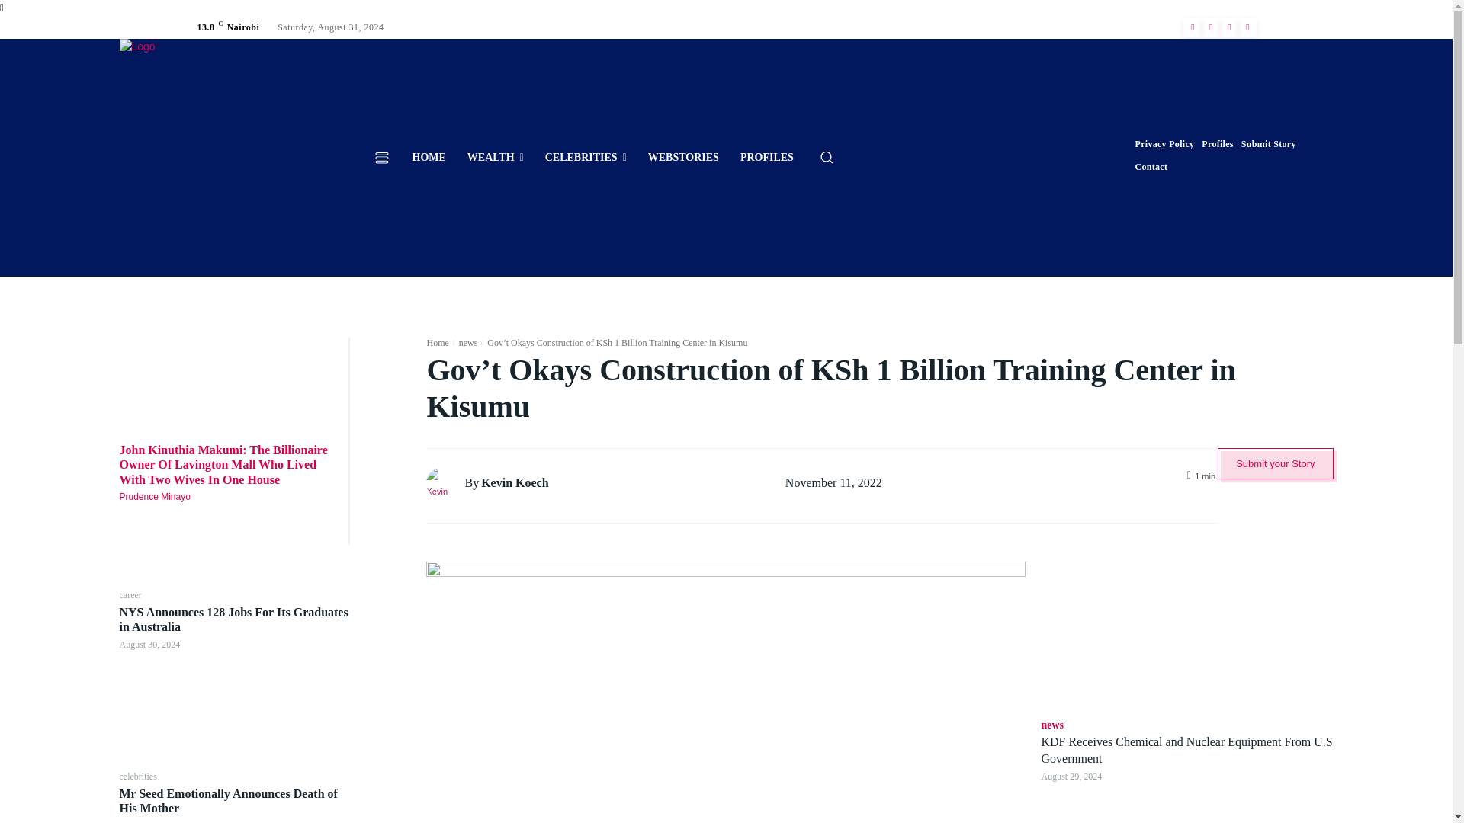 The image size is (1464, 823). Describe the element at coordinates (1247, 27) in the screenshot. I see `Youtube` at that location.